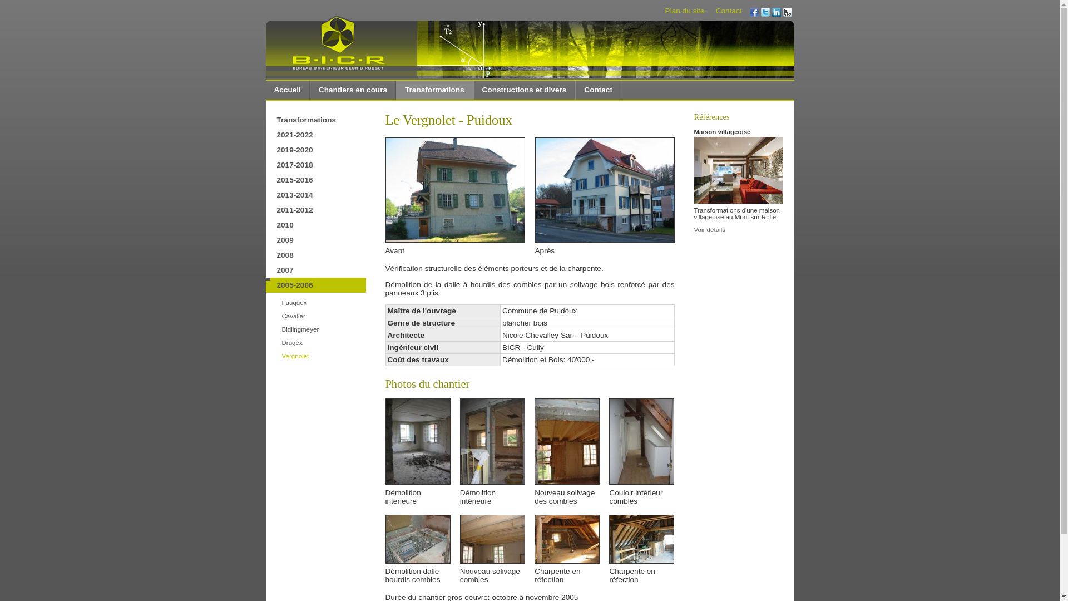  What do you see at coordinates (316, 240) in the screenshot?
I see `2009` at bounding box center [316, 240].